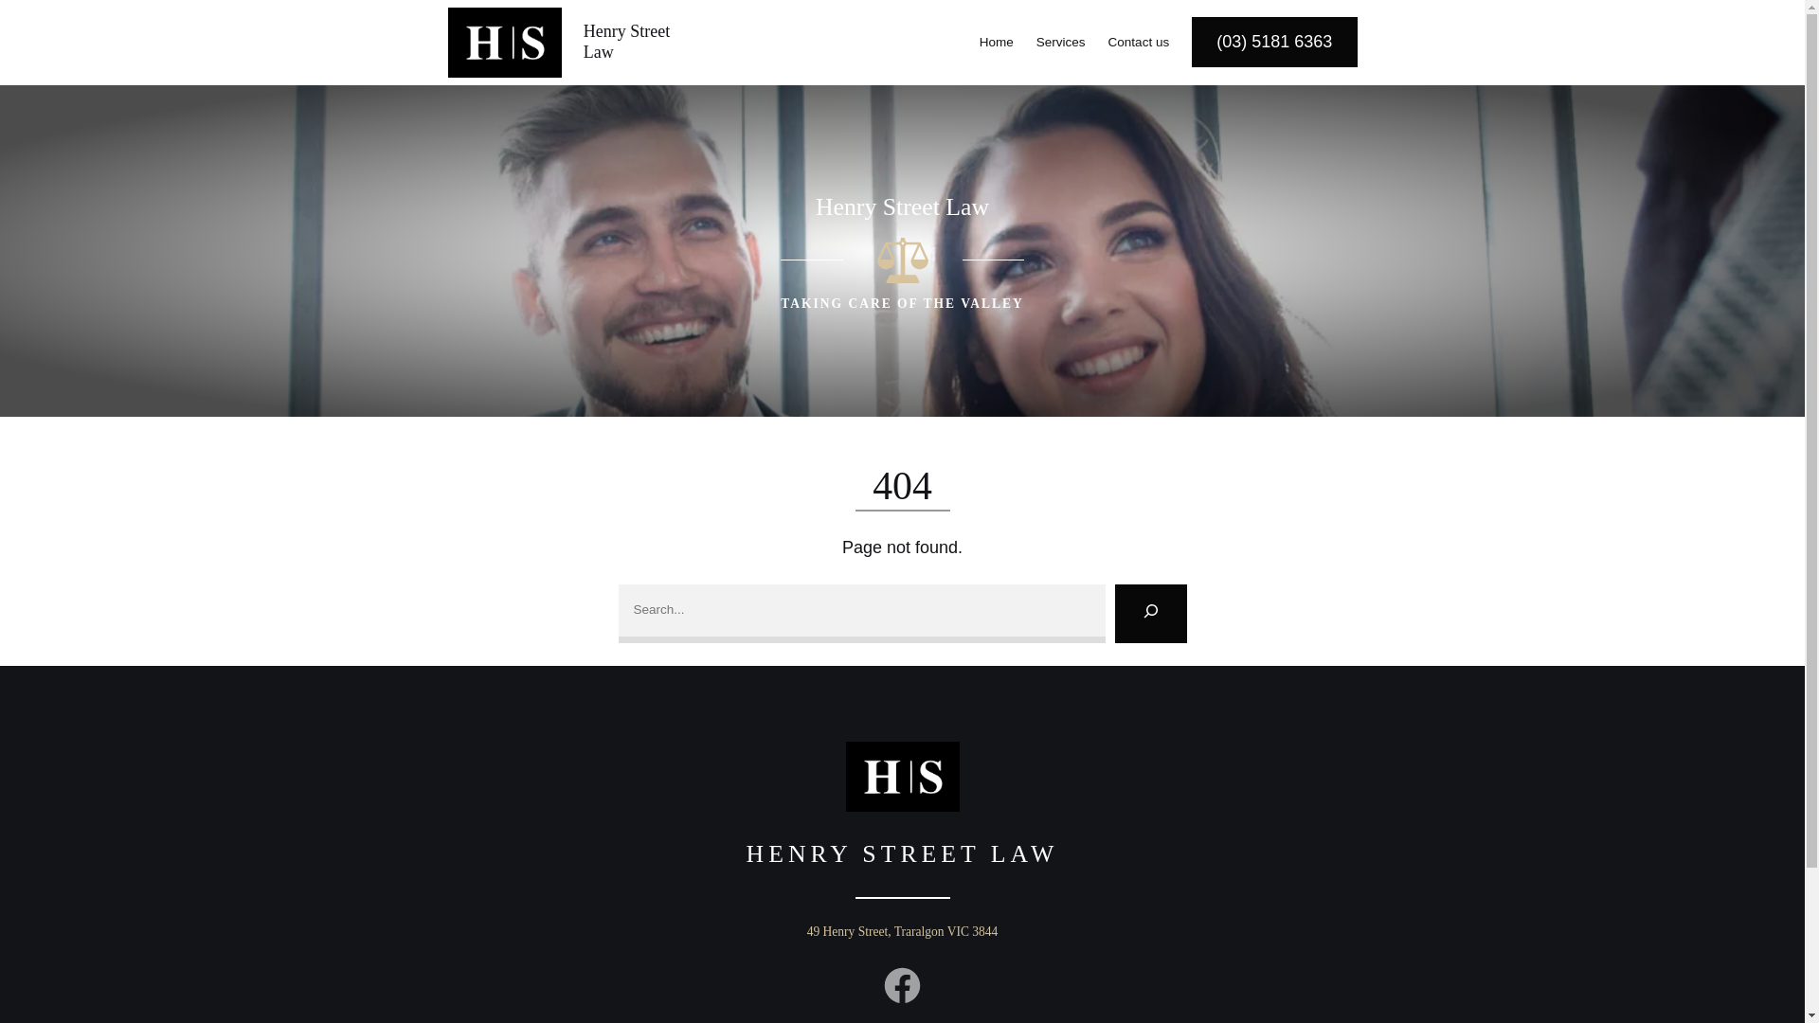 Image resolution: width=1819 pixels, height=1023 pixels. What do you see at coordinates (1274, 42) in the screenshot?
I see `(03) 5181 6363` at bounding box center [1274, 42].